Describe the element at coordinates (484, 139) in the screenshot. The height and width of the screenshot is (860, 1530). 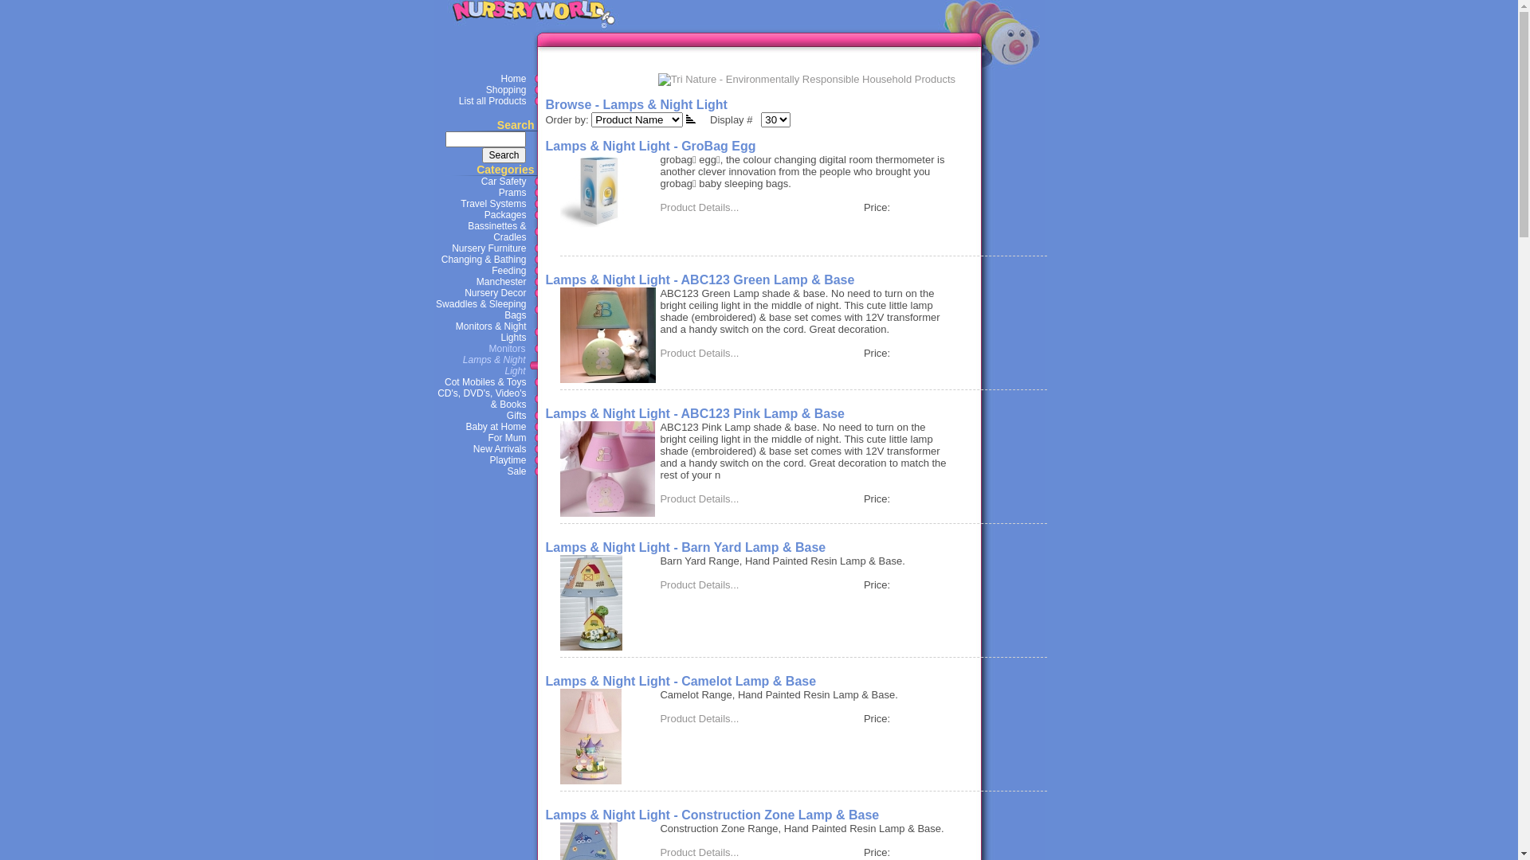
I see `Search` at that location.